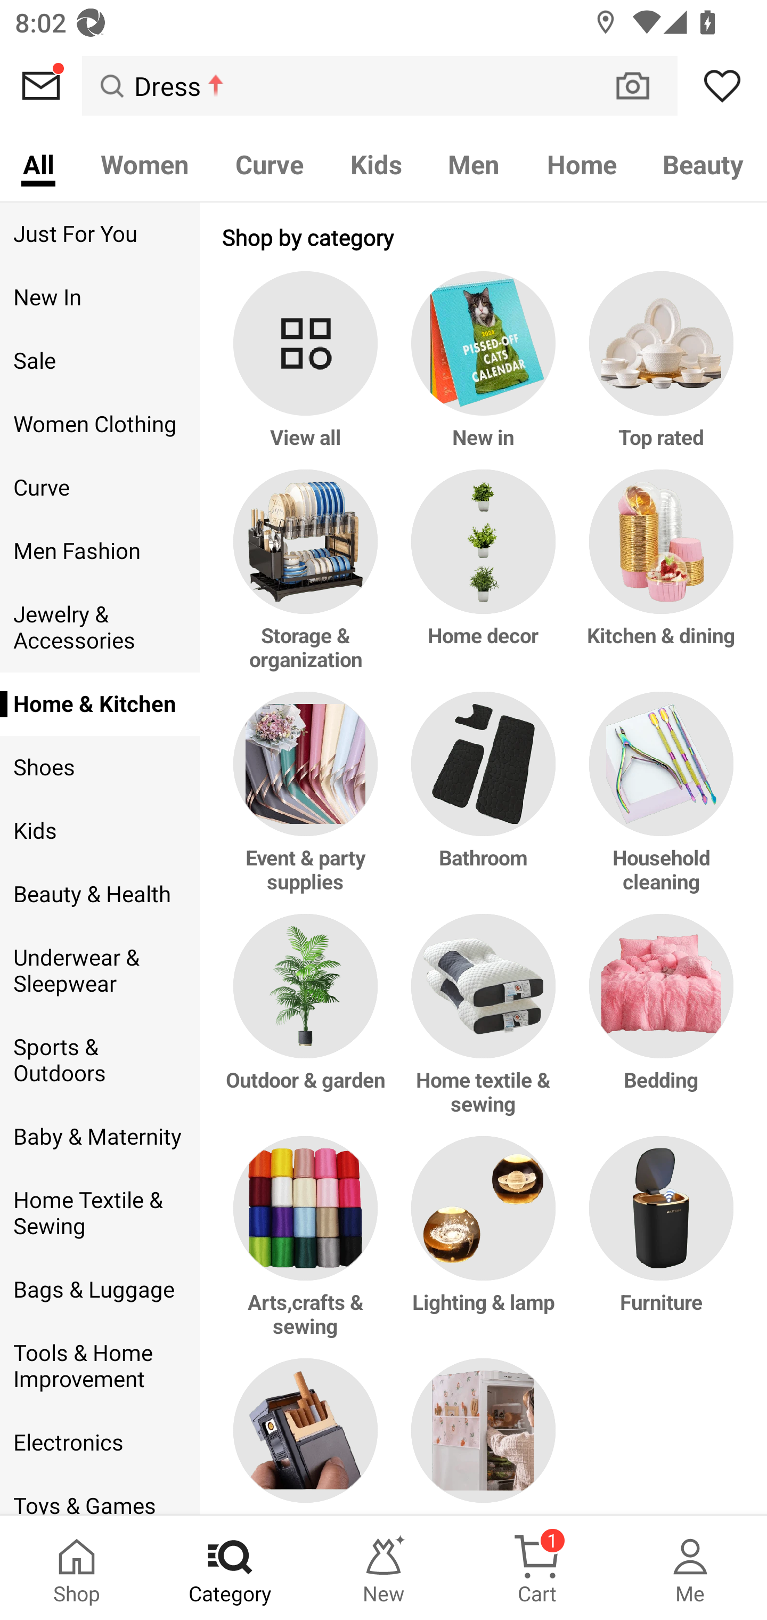 The width and height of the screenshot is (767, 1620). What do you see at coordinates (704, 163) in the screenshot?
I see `Beauty` at bounding box center [704, 163].